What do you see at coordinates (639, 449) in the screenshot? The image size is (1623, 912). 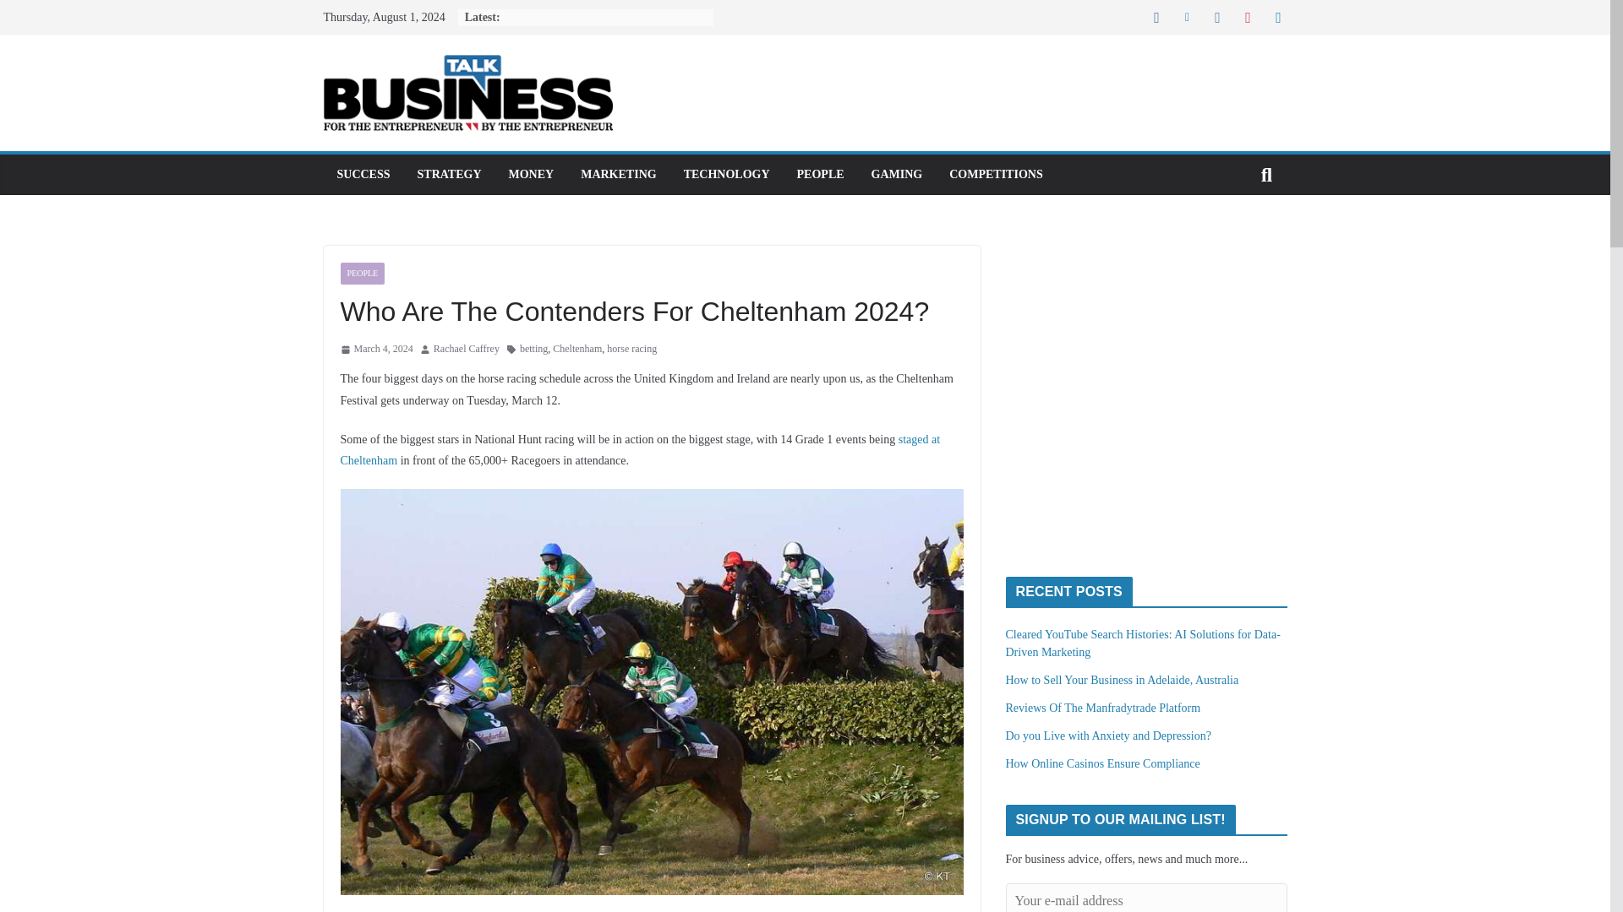 I see `staged at Cheltenham` at bounding box center [639, 449].